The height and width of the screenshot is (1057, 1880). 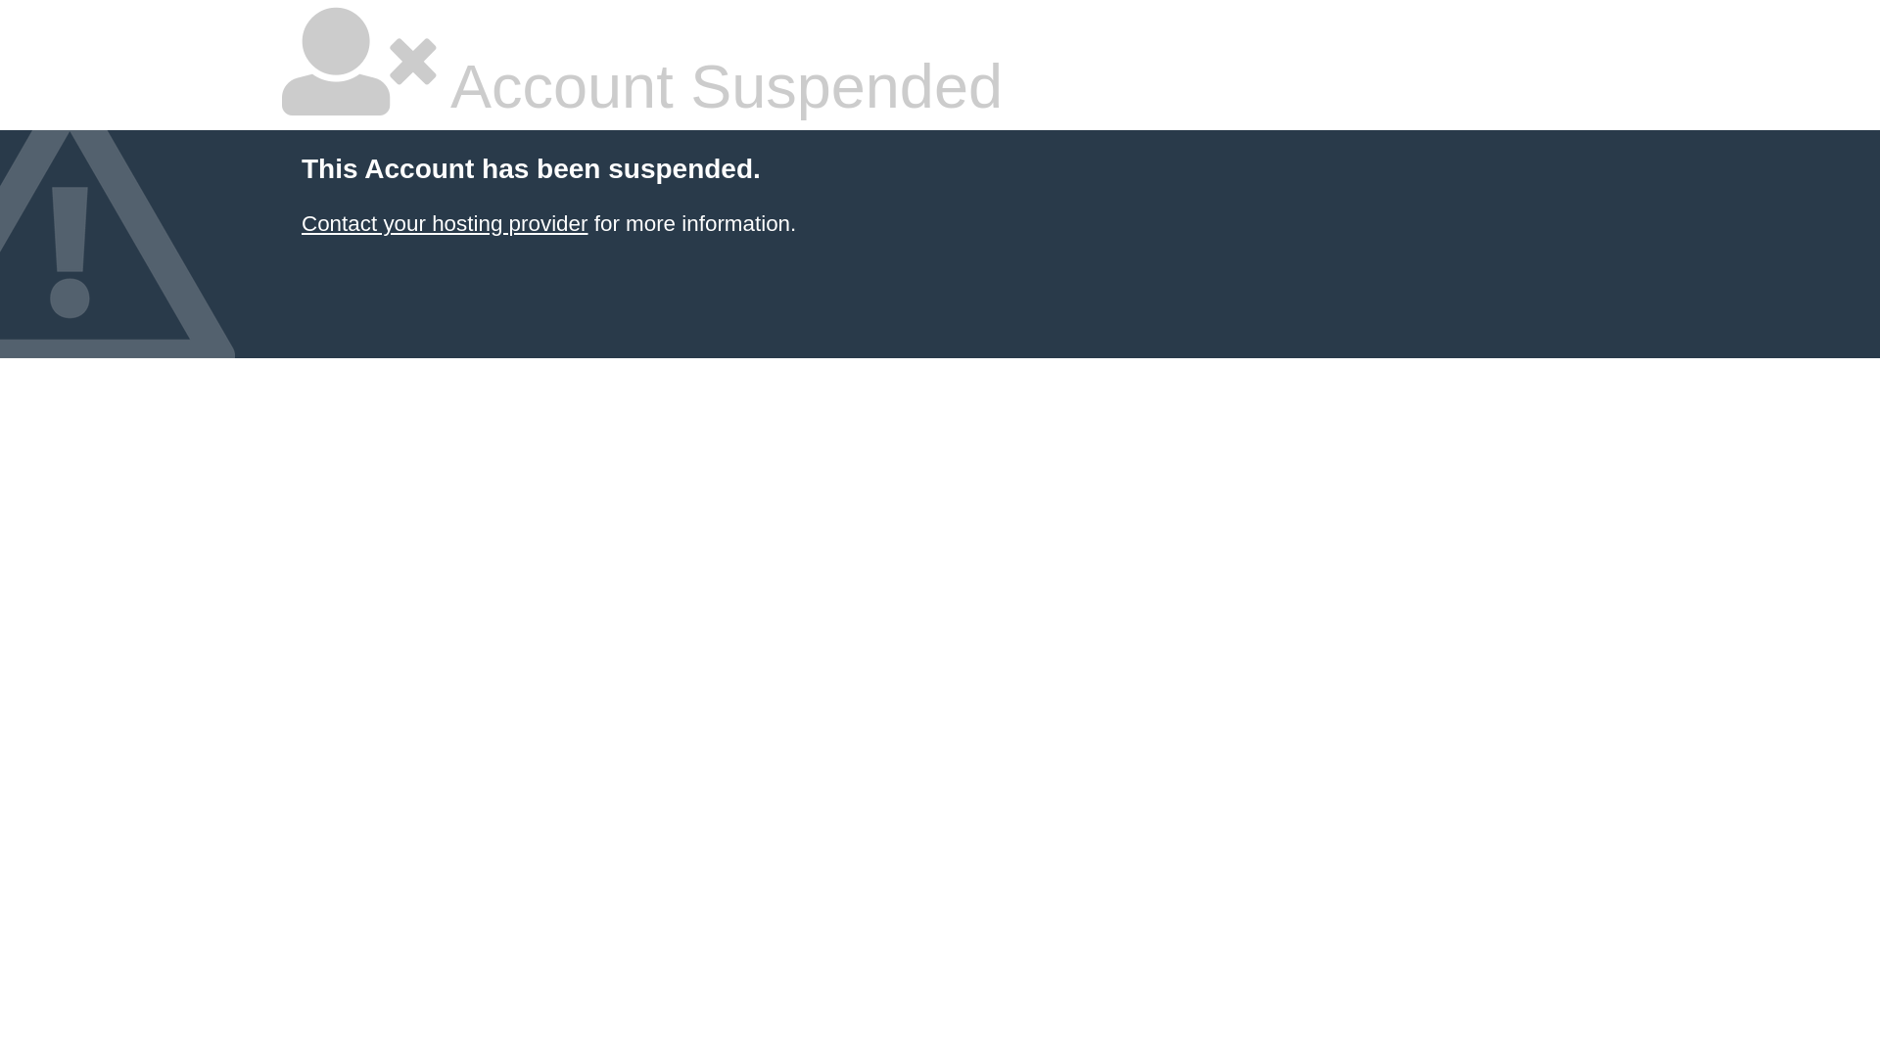 What do you see at coordinates (445, 223) in the screenshot?
I see `Contact your hosting provider` at bounding box center [445, 223].